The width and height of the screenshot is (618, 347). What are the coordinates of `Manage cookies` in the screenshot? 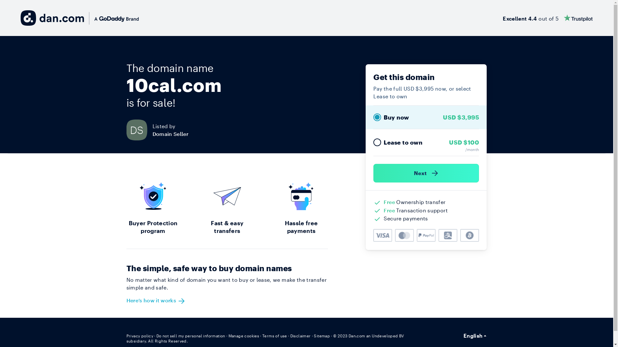 It's located at (244, 336).